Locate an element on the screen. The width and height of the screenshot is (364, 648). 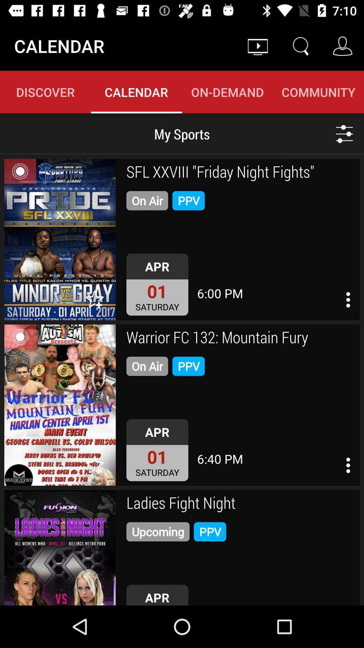
go to ladies fight night is located at coordinates (60, 548).